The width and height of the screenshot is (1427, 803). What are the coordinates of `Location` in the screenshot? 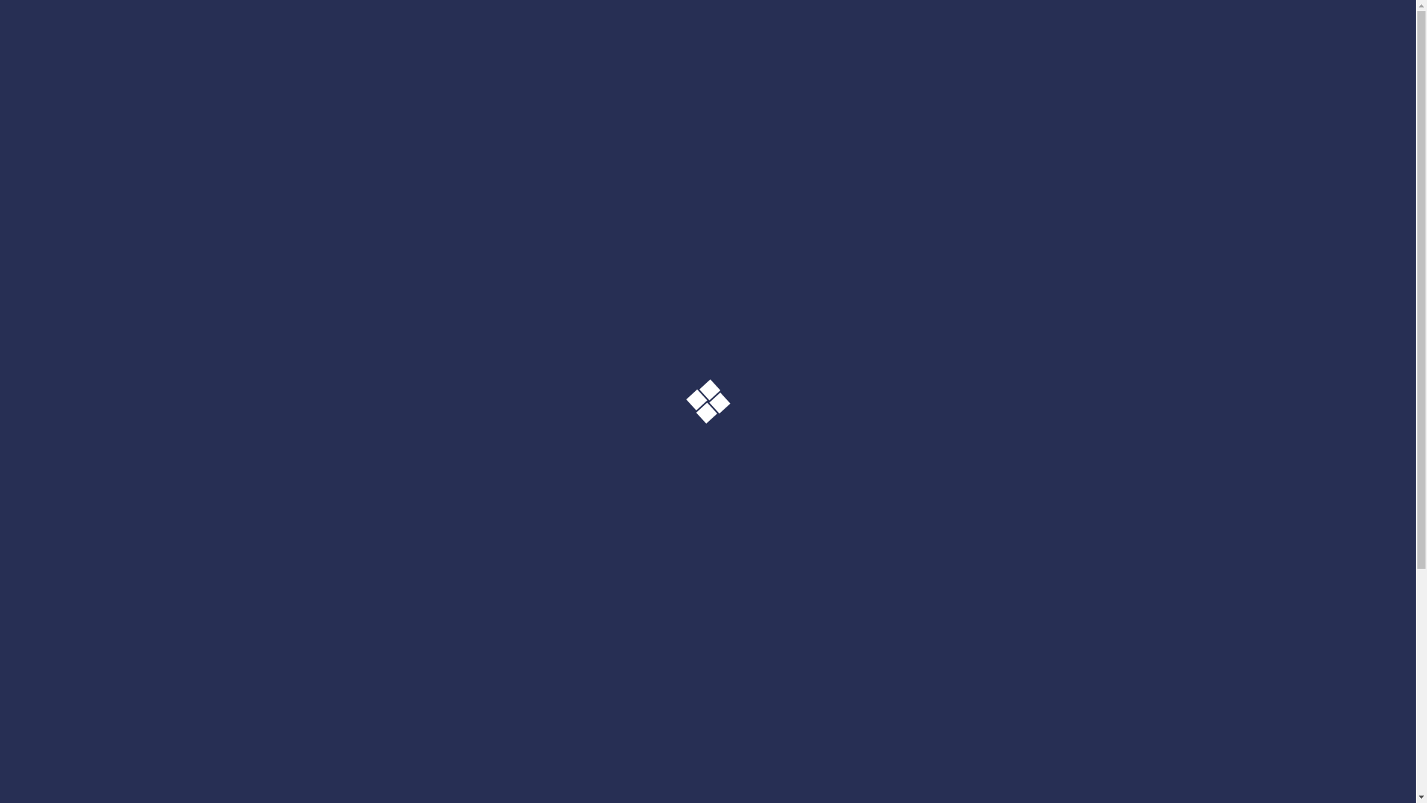 It's located at (519, 788).